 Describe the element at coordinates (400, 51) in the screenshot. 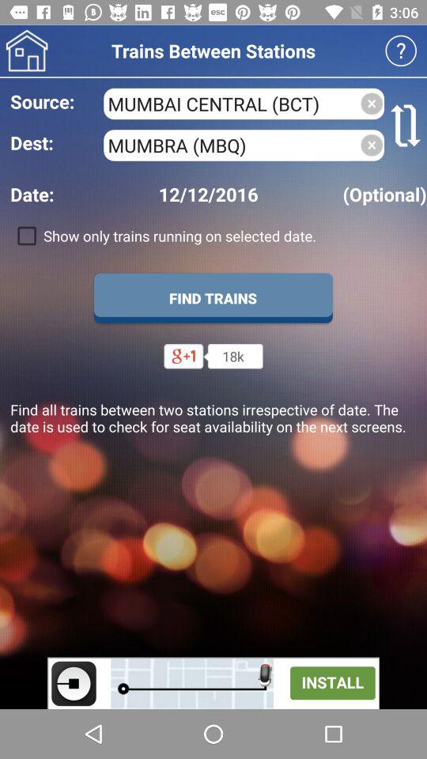

I see `help` at that location.